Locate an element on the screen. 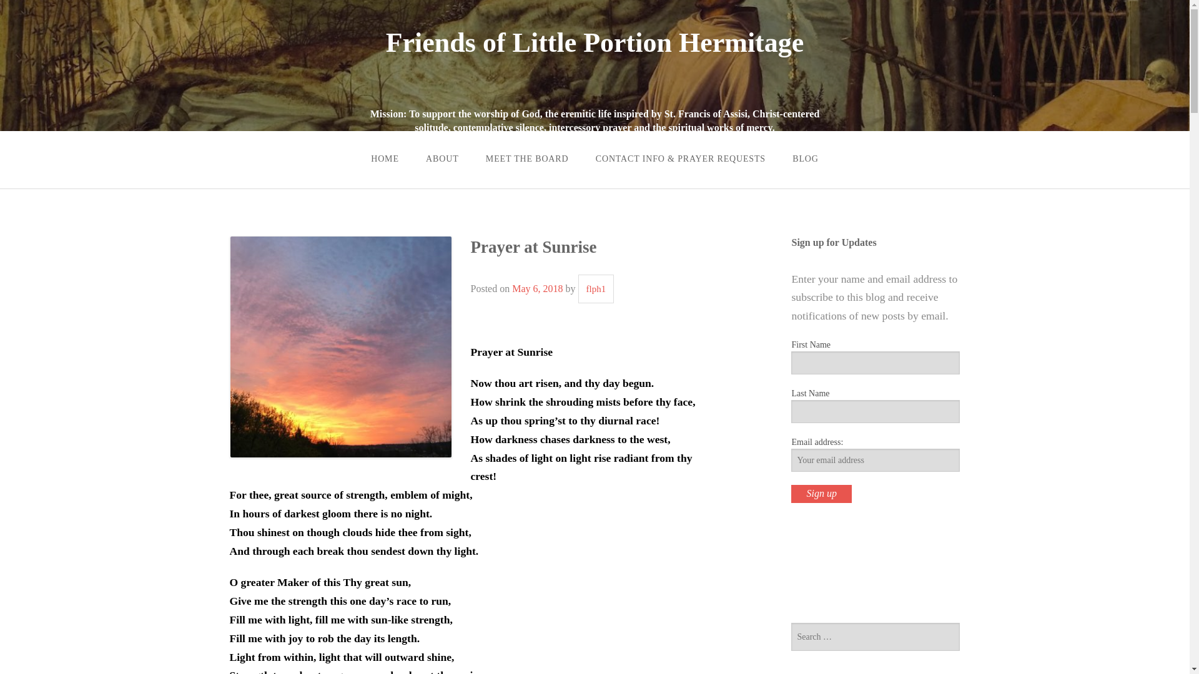 The image size is (1199, 674). Twitter is located at coordinates (839, 563).